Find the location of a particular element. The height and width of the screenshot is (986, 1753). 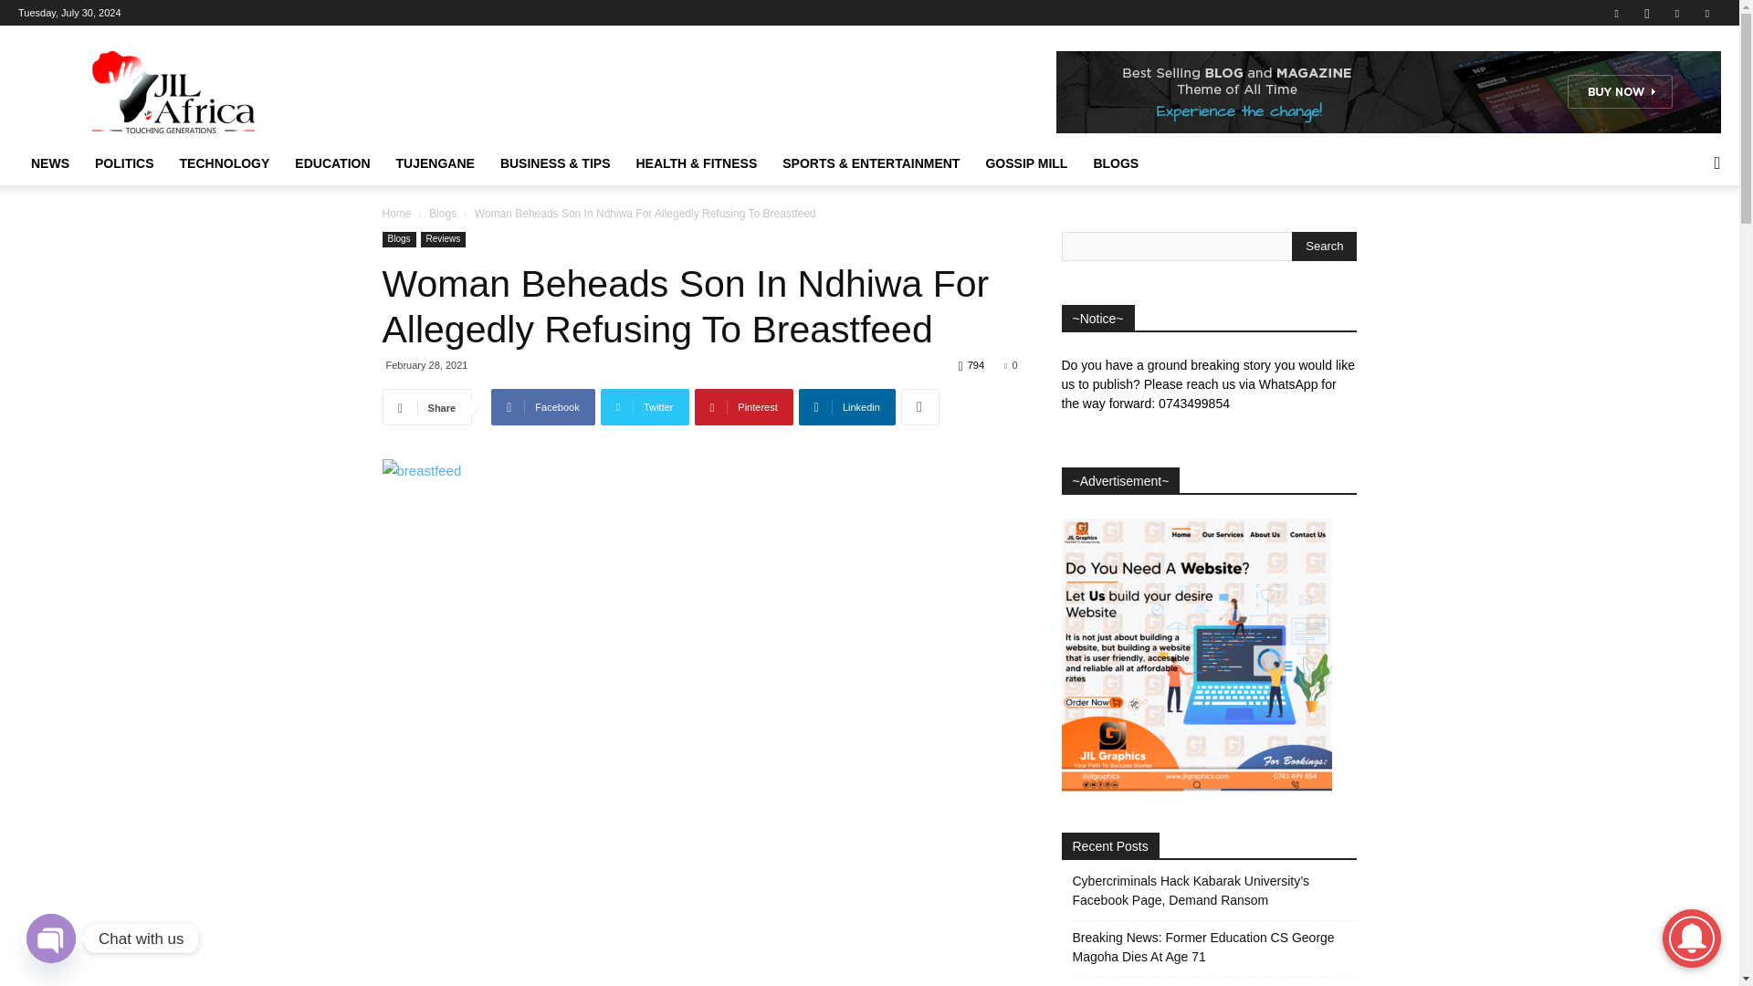

NEWS is located at coordinates (49, 163).